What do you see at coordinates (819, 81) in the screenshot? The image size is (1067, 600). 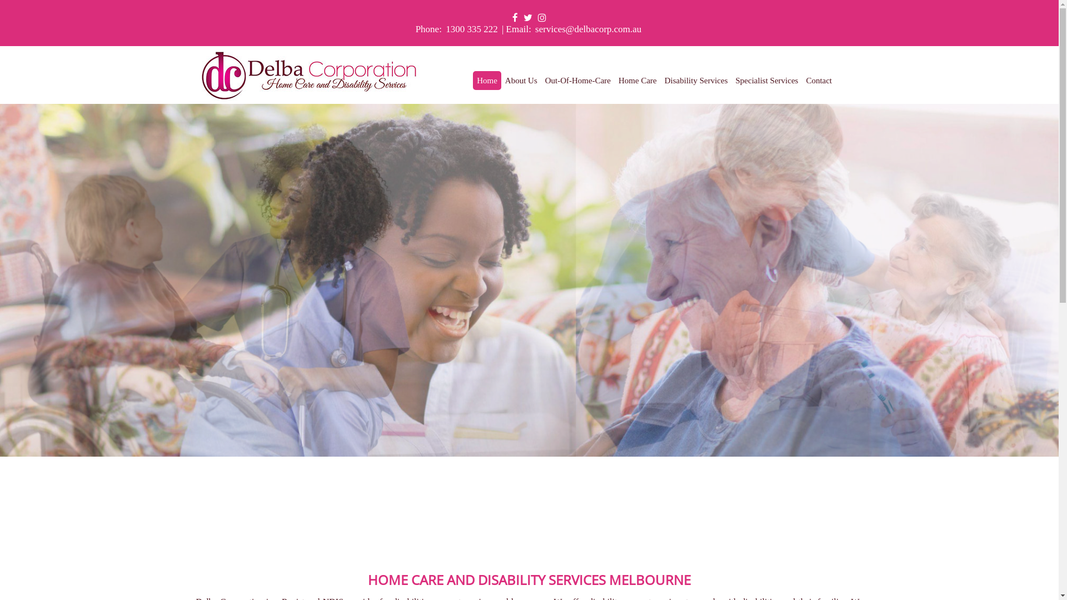 I see `Contact` at bounding box center [819, 81].